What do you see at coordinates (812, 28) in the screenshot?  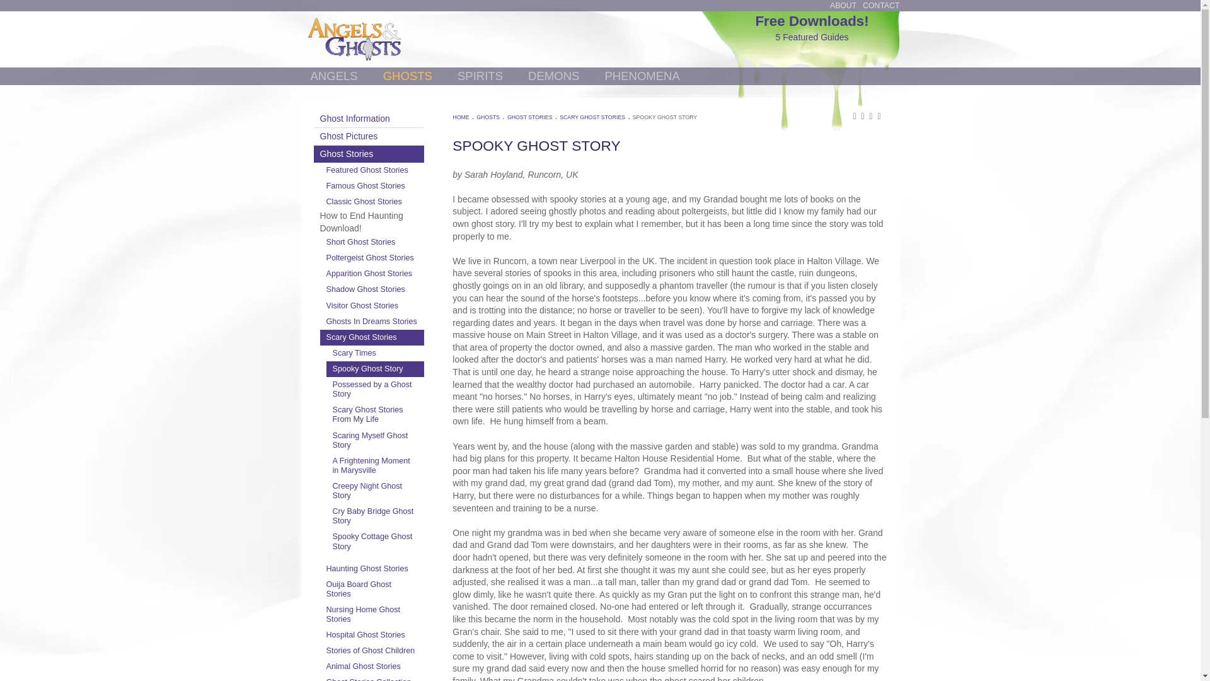 I see `Famous Ghost Stories` at bounding box center [812, 28].